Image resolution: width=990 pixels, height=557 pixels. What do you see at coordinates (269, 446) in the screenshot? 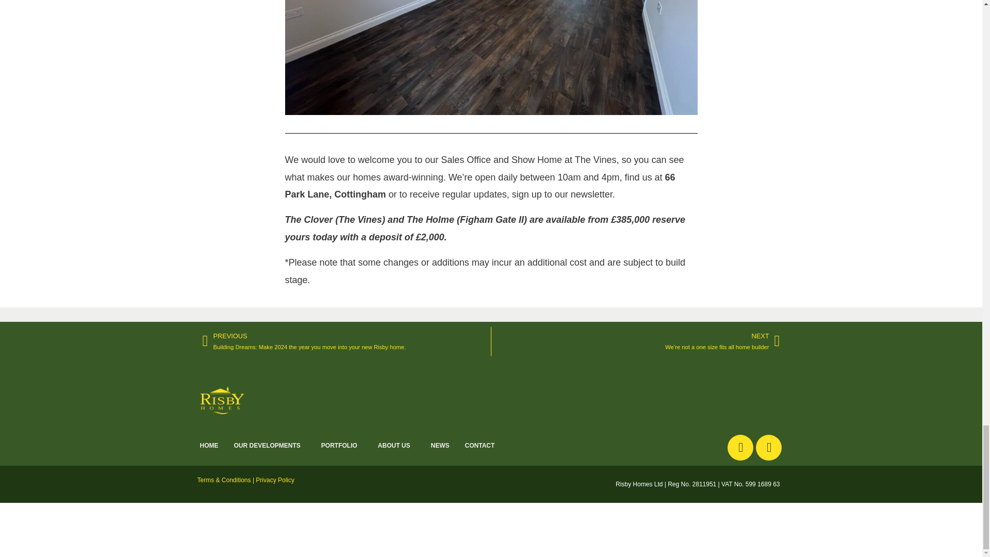
I see `OUR DEVELOPMENTS` at bounding box center [269, 446].